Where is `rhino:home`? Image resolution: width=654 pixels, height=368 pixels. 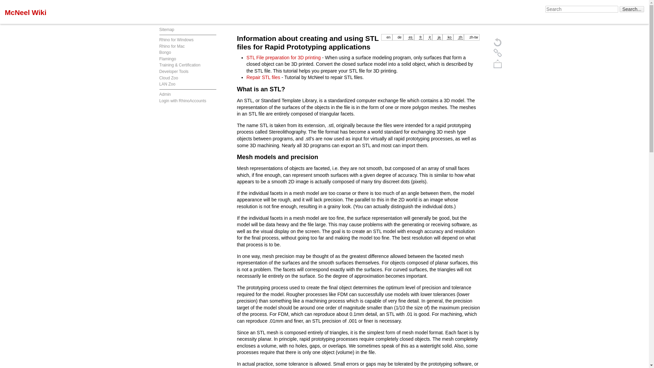 rhino:home is located at coordinates (176, 40).